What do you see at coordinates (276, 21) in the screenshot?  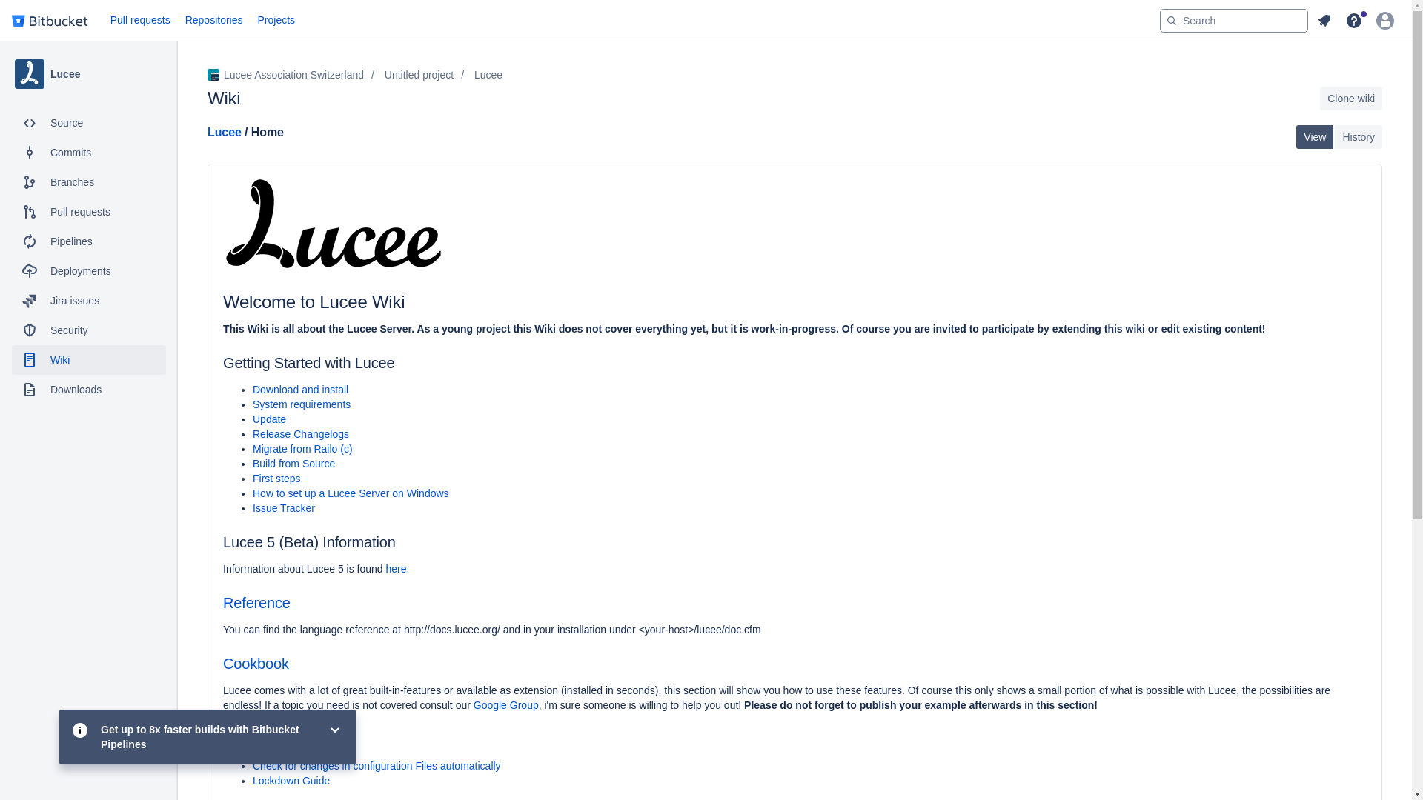 I see `Projects` at bounding box center [276, 21].